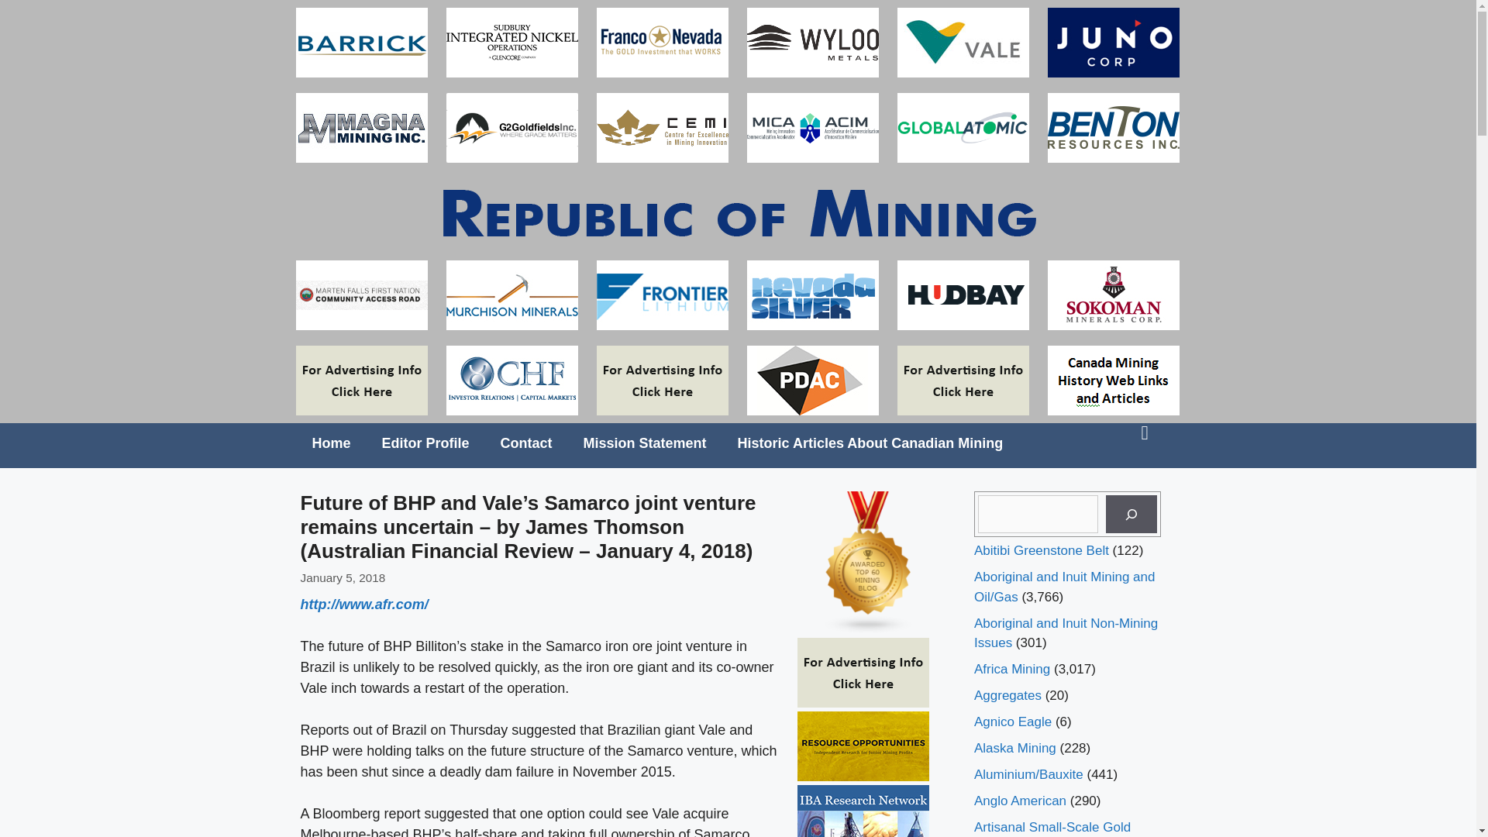 The image size is (1488, 837). Describe the element at coordinates (331, 443) in the screenshot. I see `Home` at that location.